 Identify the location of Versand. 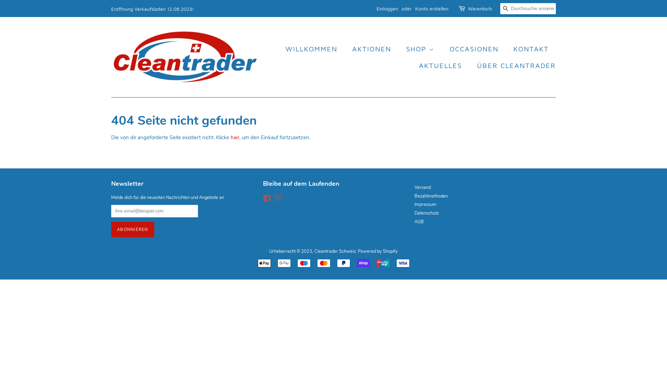
(422, 187).